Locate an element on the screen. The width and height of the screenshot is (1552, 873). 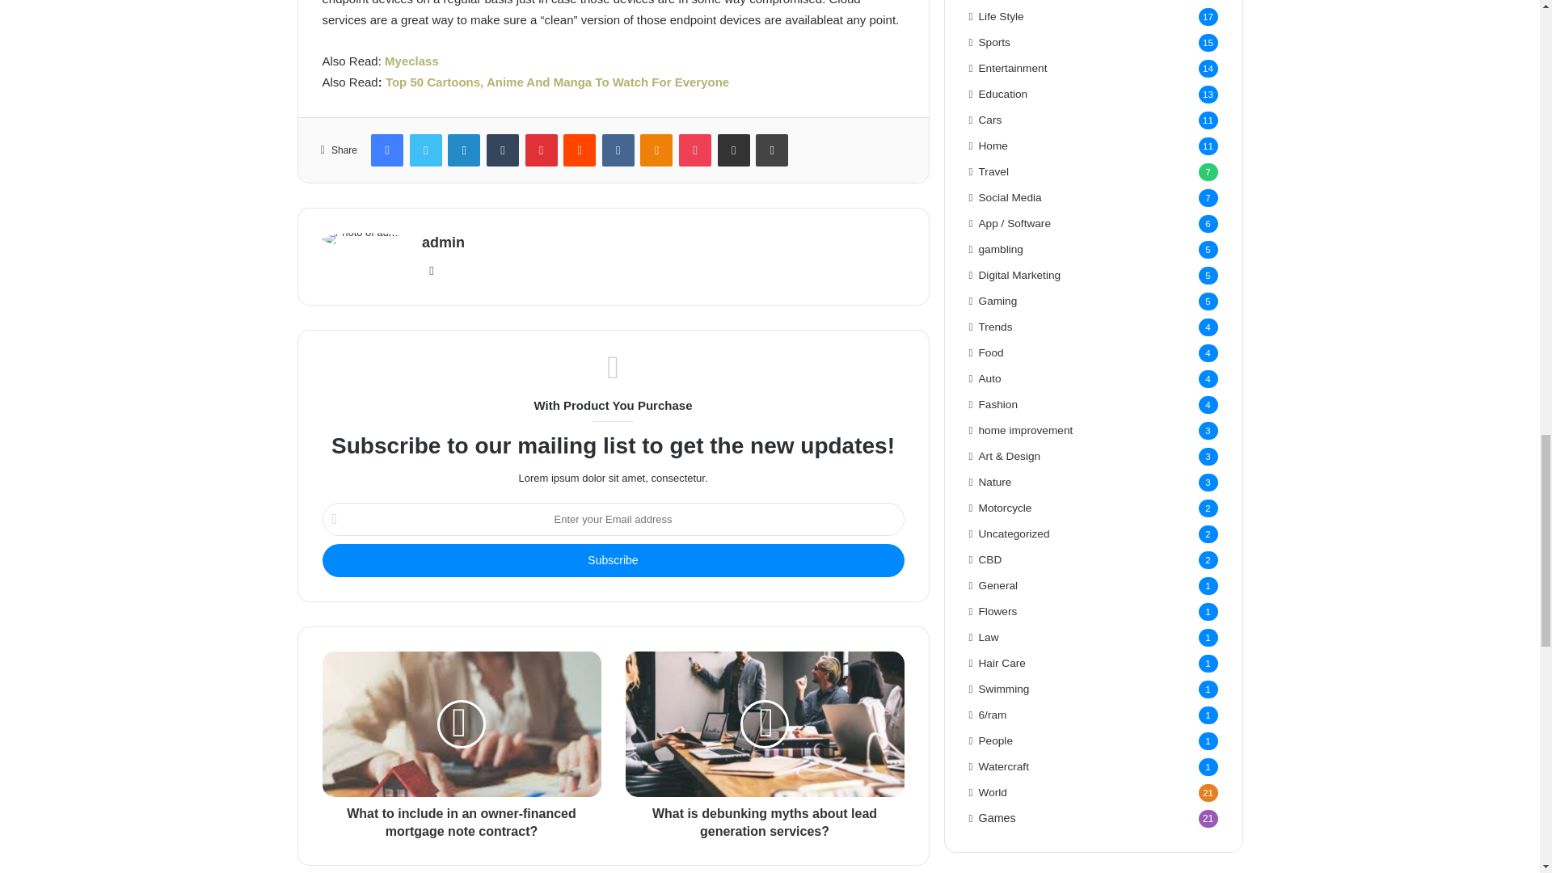
Top 50 Cartoons, Anime And Manga To Watch For Everyone is located at coordinates (557, 82).